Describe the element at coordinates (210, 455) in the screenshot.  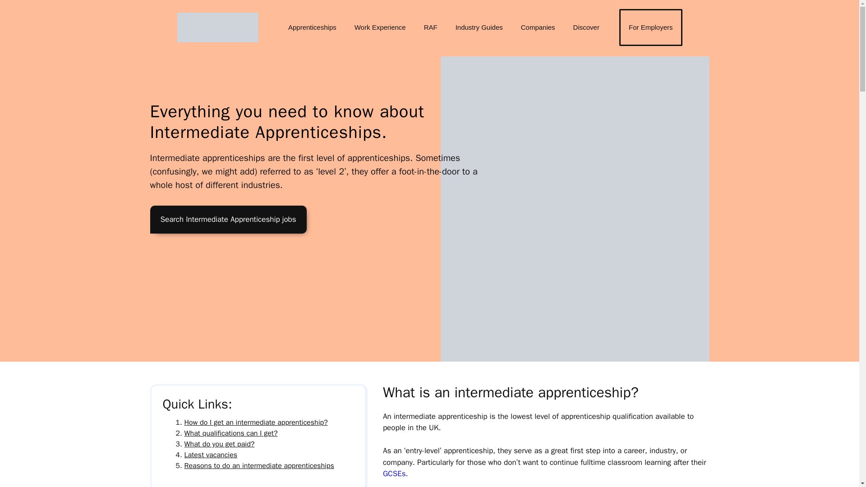
I see `Latest vacancies` at that location.